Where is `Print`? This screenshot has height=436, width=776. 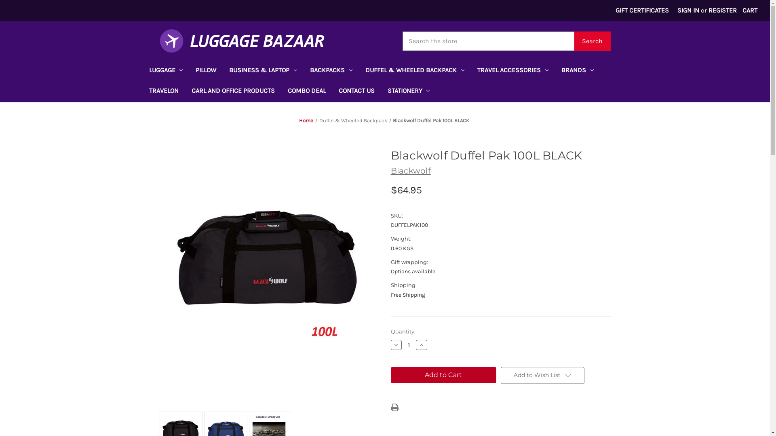 Print is located at coordinates (394, 407).